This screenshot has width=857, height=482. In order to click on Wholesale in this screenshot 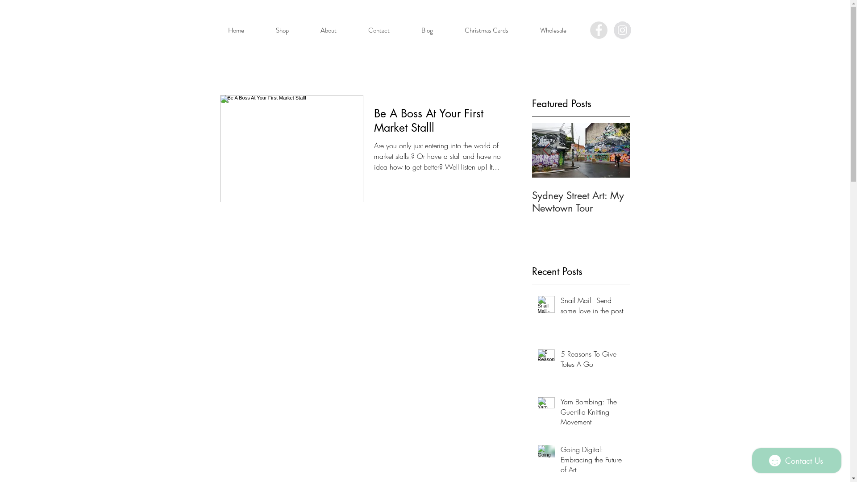, I will do `click(553, 30)`.